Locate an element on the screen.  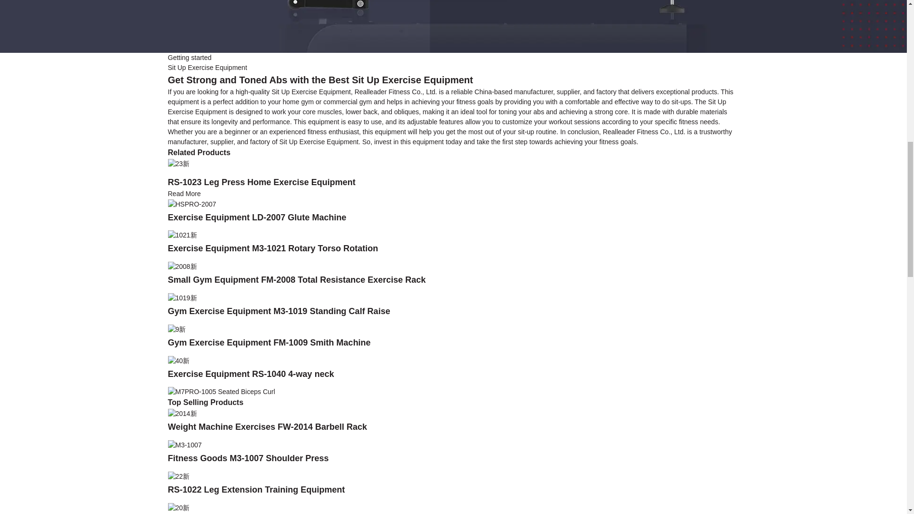
Gym Exercise Equipment M3-1019 Standing Calf Raise is located at coordinates (278, 311).